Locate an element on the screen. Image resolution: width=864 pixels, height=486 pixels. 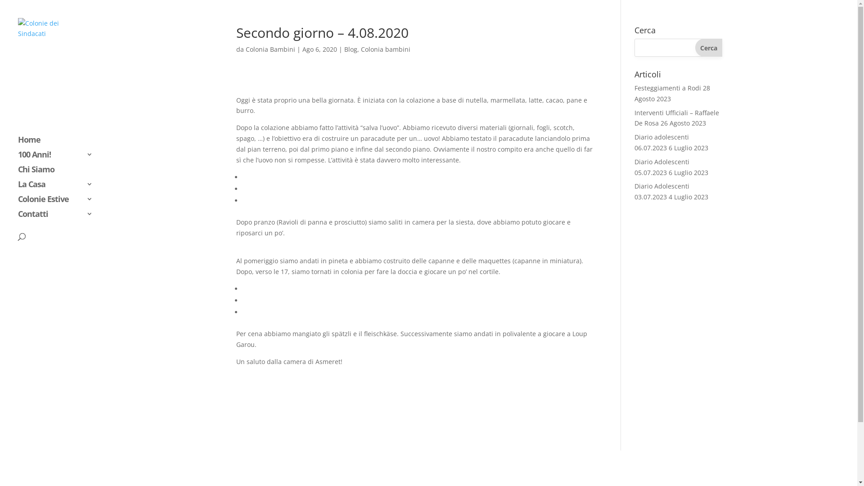
Diario Adolescenti 05.07.2023 is located at coordinates (662, 167).